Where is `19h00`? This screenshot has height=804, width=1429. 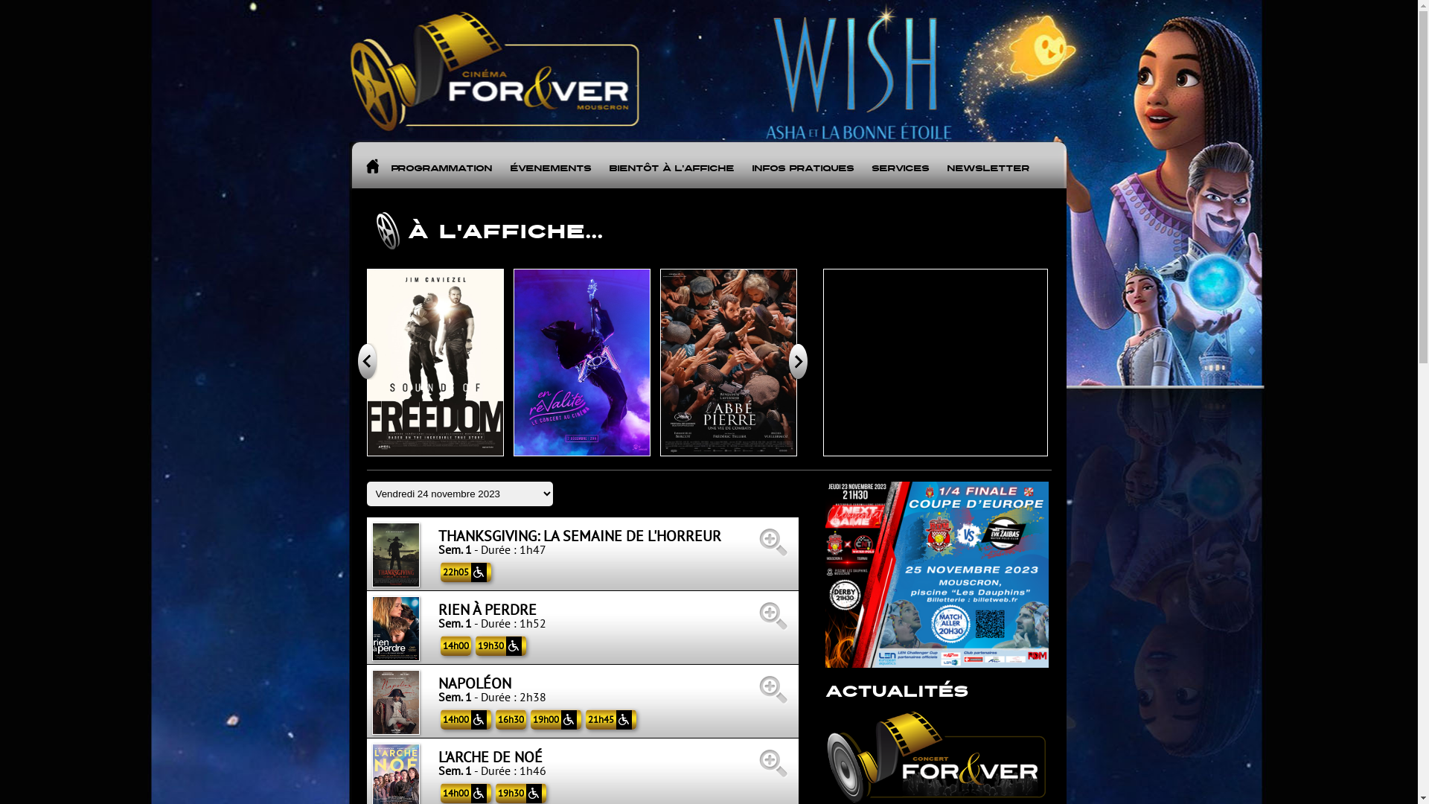 19h00 is located at coordinates (555, 719).